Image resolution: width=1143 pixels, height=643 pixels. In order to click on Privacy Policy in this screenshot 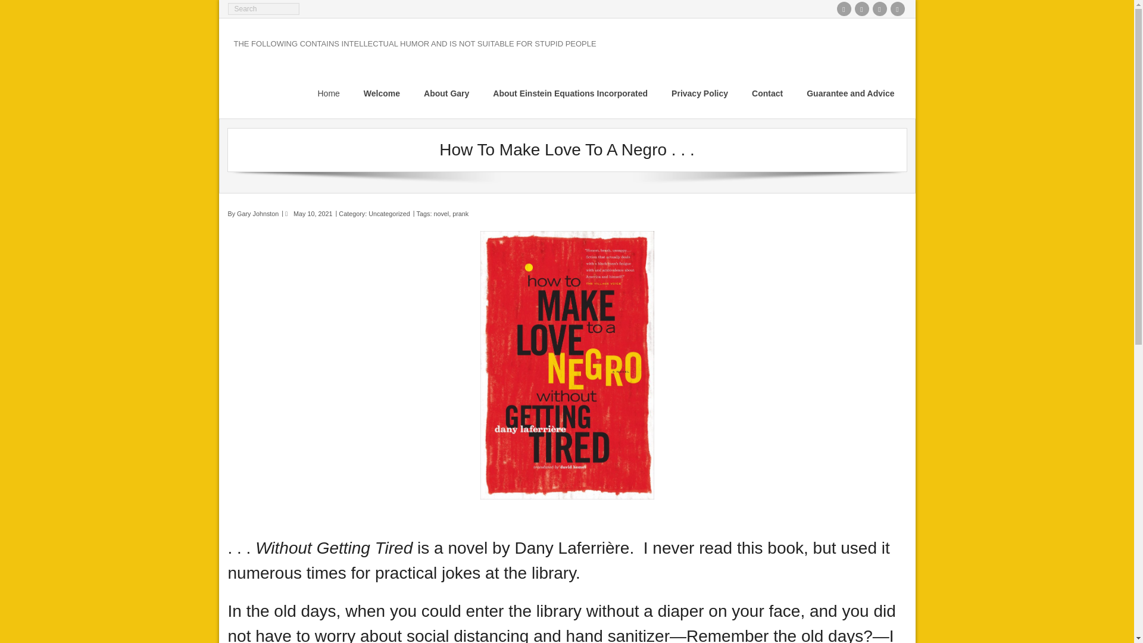, I will do `click(699, 93)`.